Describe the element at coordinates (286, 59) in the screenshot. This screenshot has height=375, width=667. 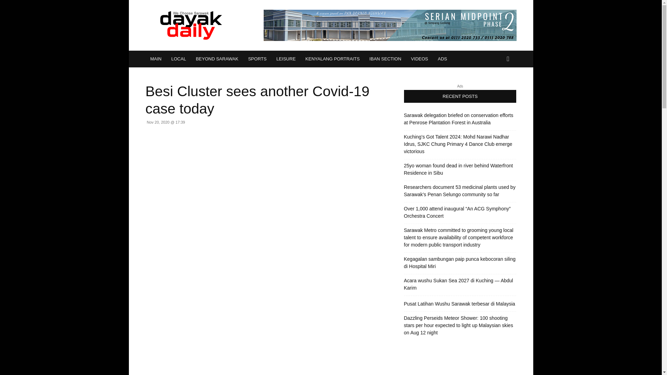
I see `LEISURE` at that location.